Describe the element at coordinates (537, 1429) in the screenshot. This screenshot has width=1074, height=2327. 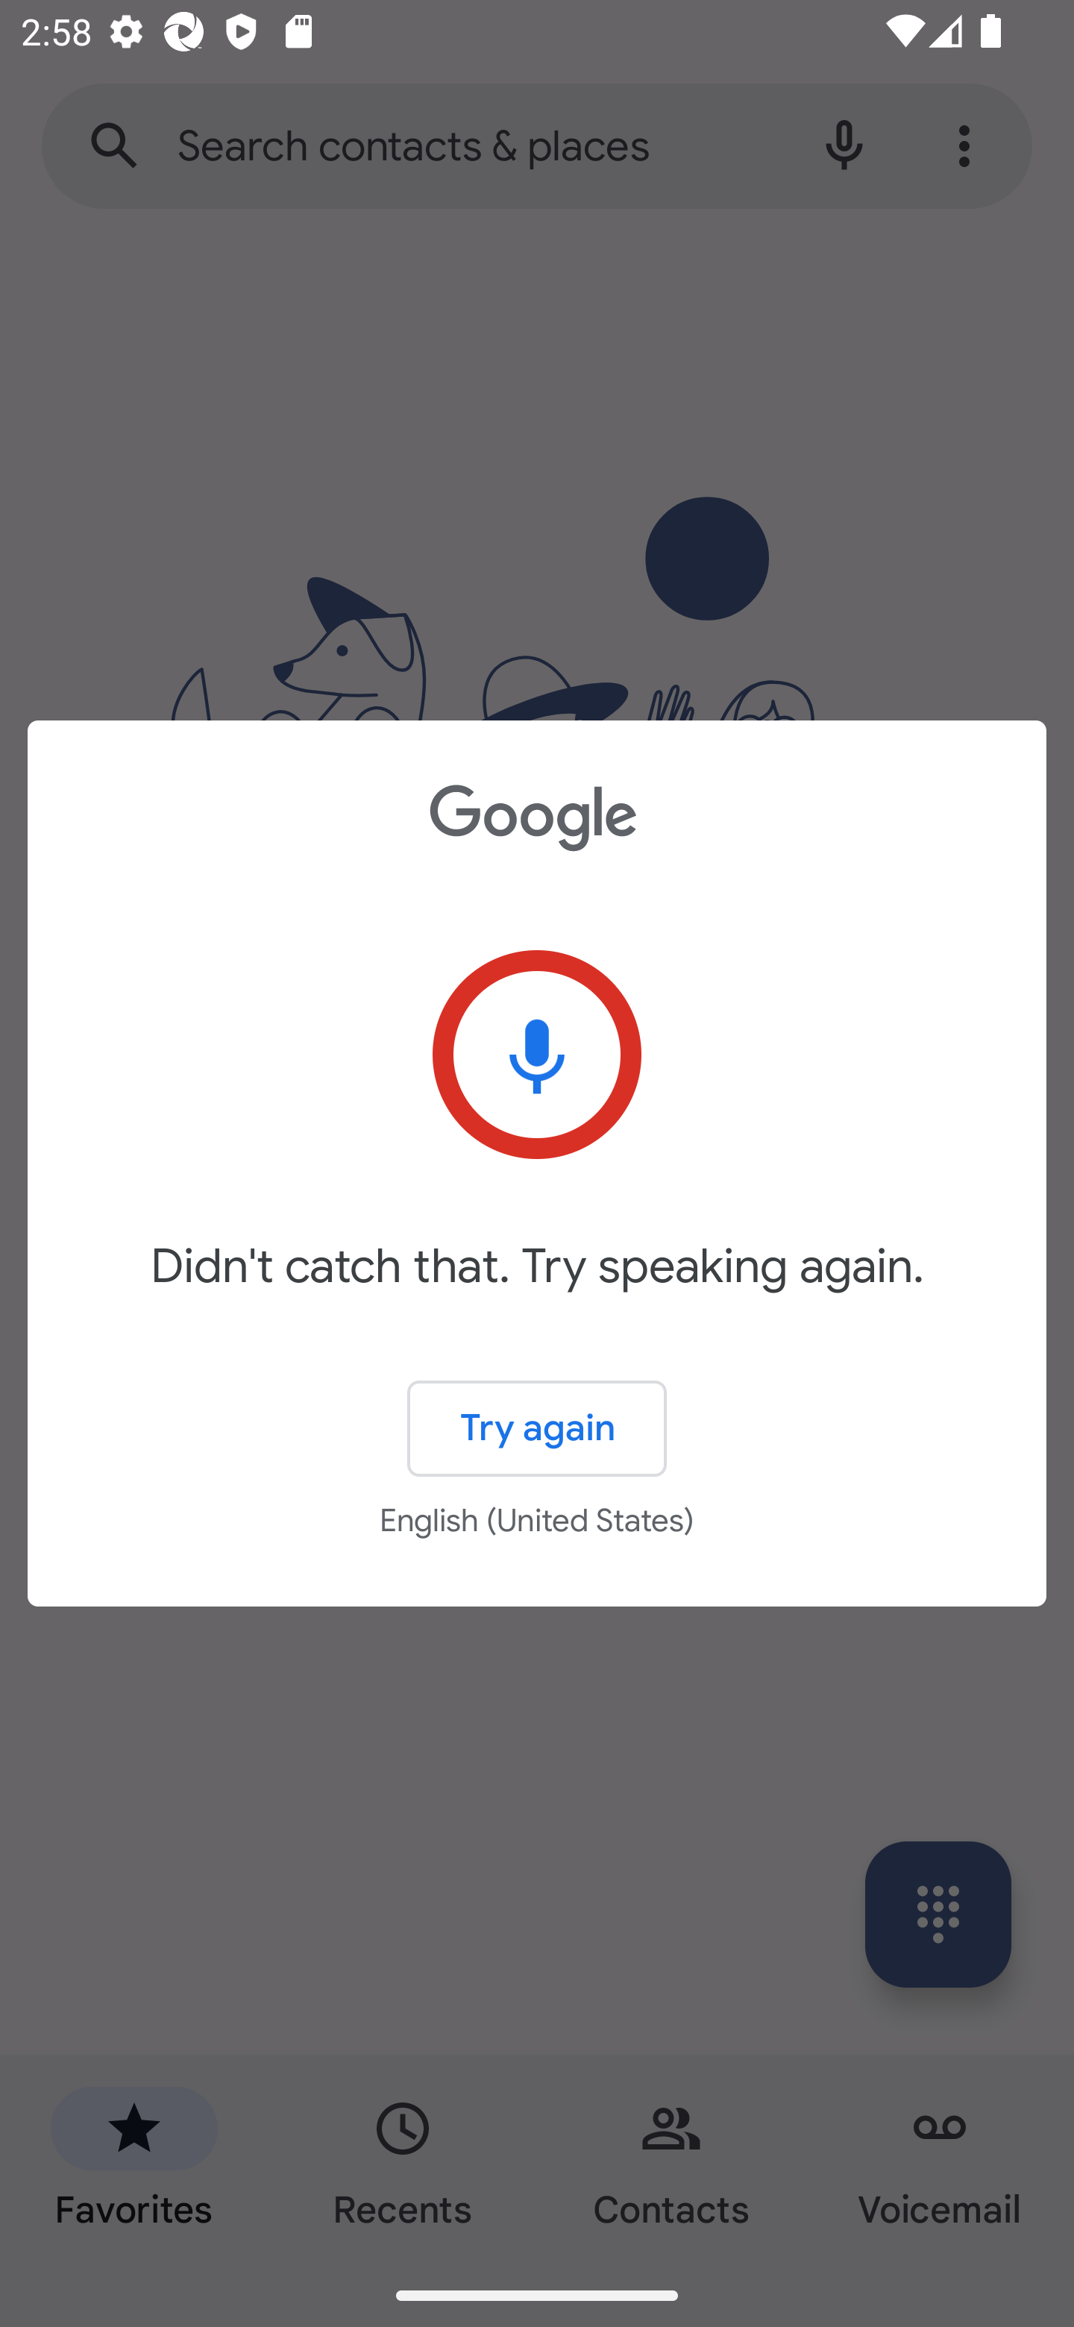
I see `Try again` at that location.